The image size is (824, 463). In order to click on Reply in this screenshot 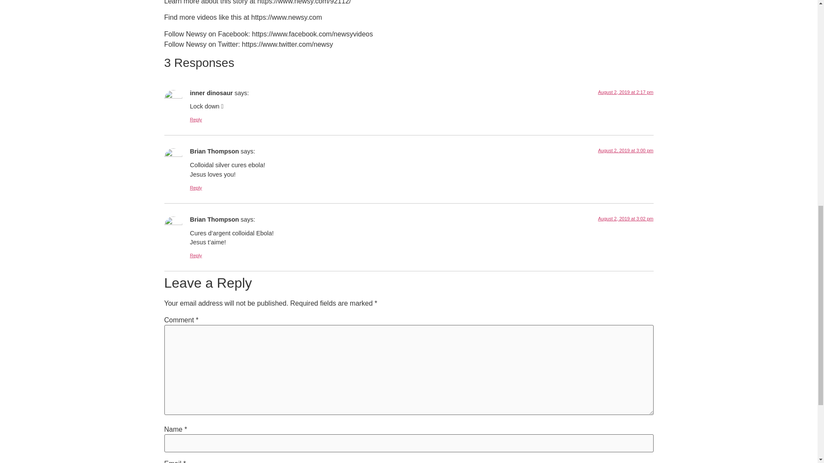, I will do `click(196, 188)`.